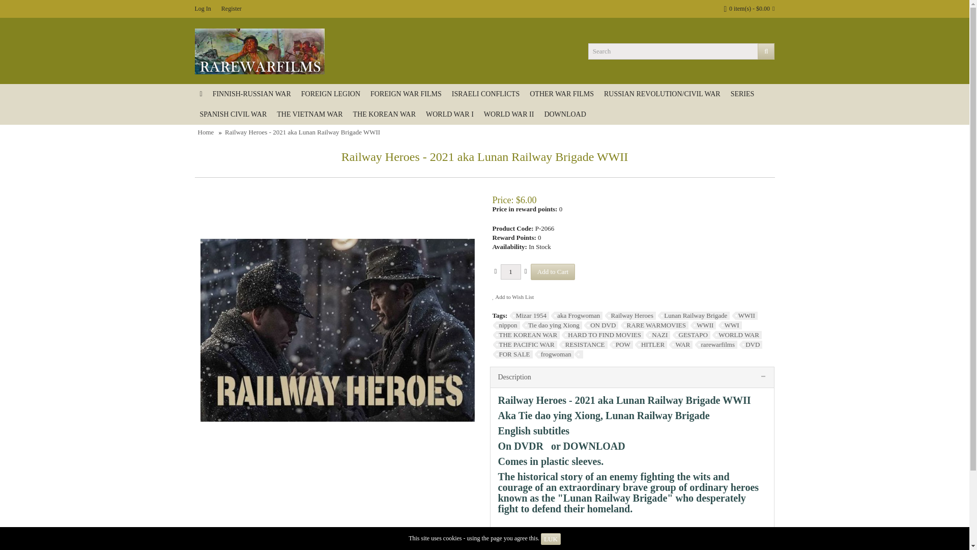 This screenshot has width=977, height=550. Describe the element at coordinates (309, 115) in the screenshot. I see `THE VIETNAM WAR` at that location.